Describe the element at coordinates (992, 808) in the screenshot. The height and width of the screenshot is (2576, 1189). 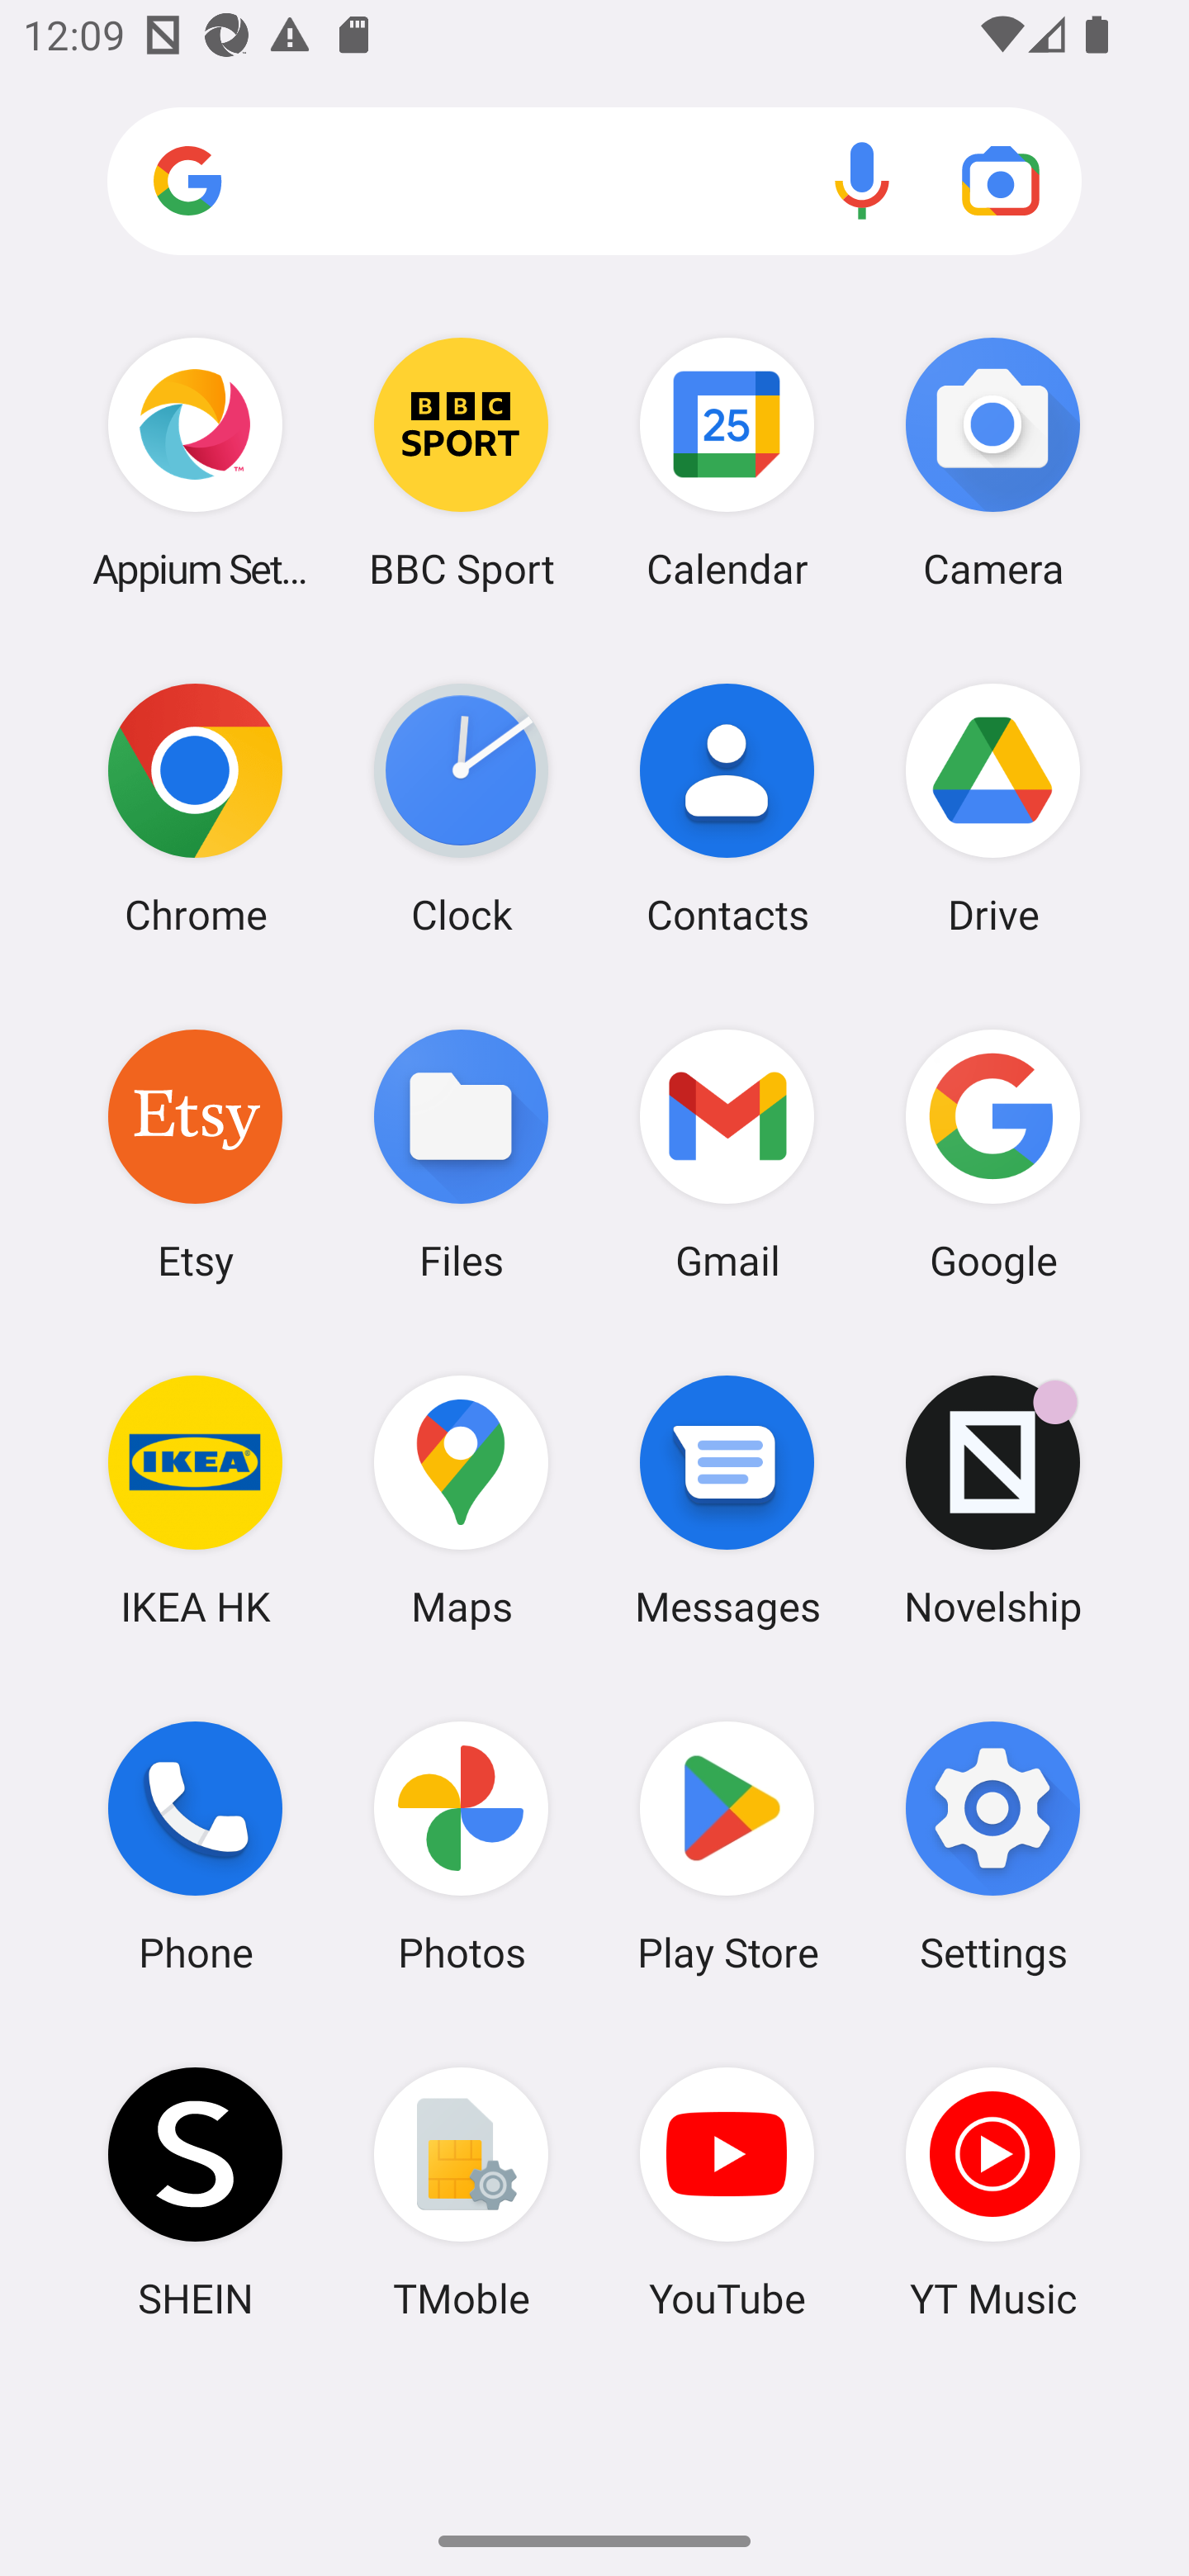
I see `Drive` at that location.